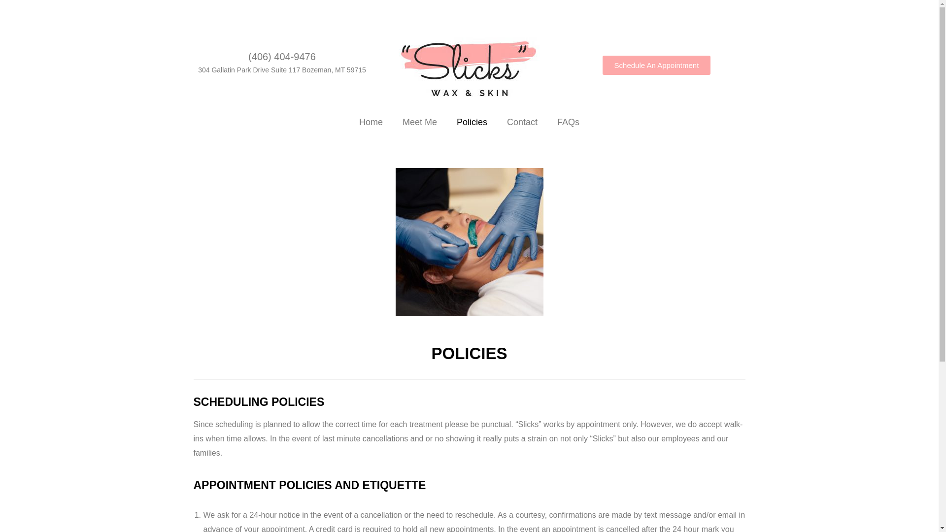 The width and height of the screenshot is (946, 532). What do you see at coordinates (371, 122) in the screenshot?
I see `Home` at bounding box center [371, 122].